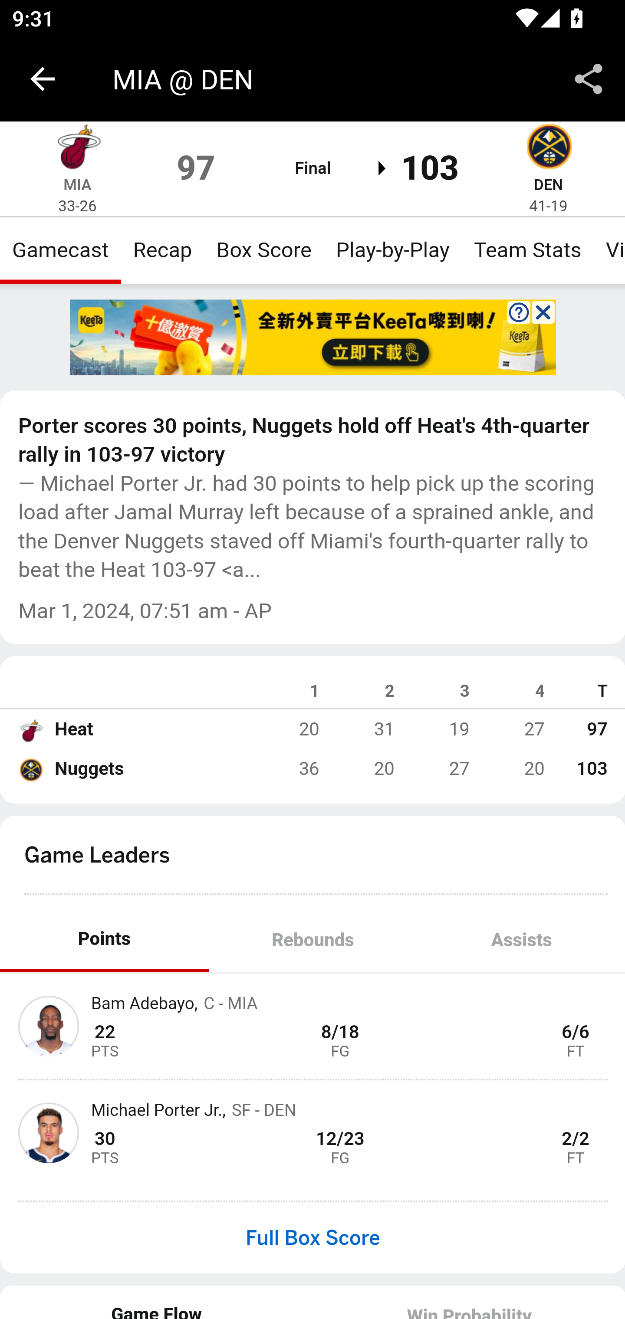 The height and width of the screenshot is (1319, 625). Describe the element at coordinates (264, 250) in the screenshot. I see `Box Score` at that location.